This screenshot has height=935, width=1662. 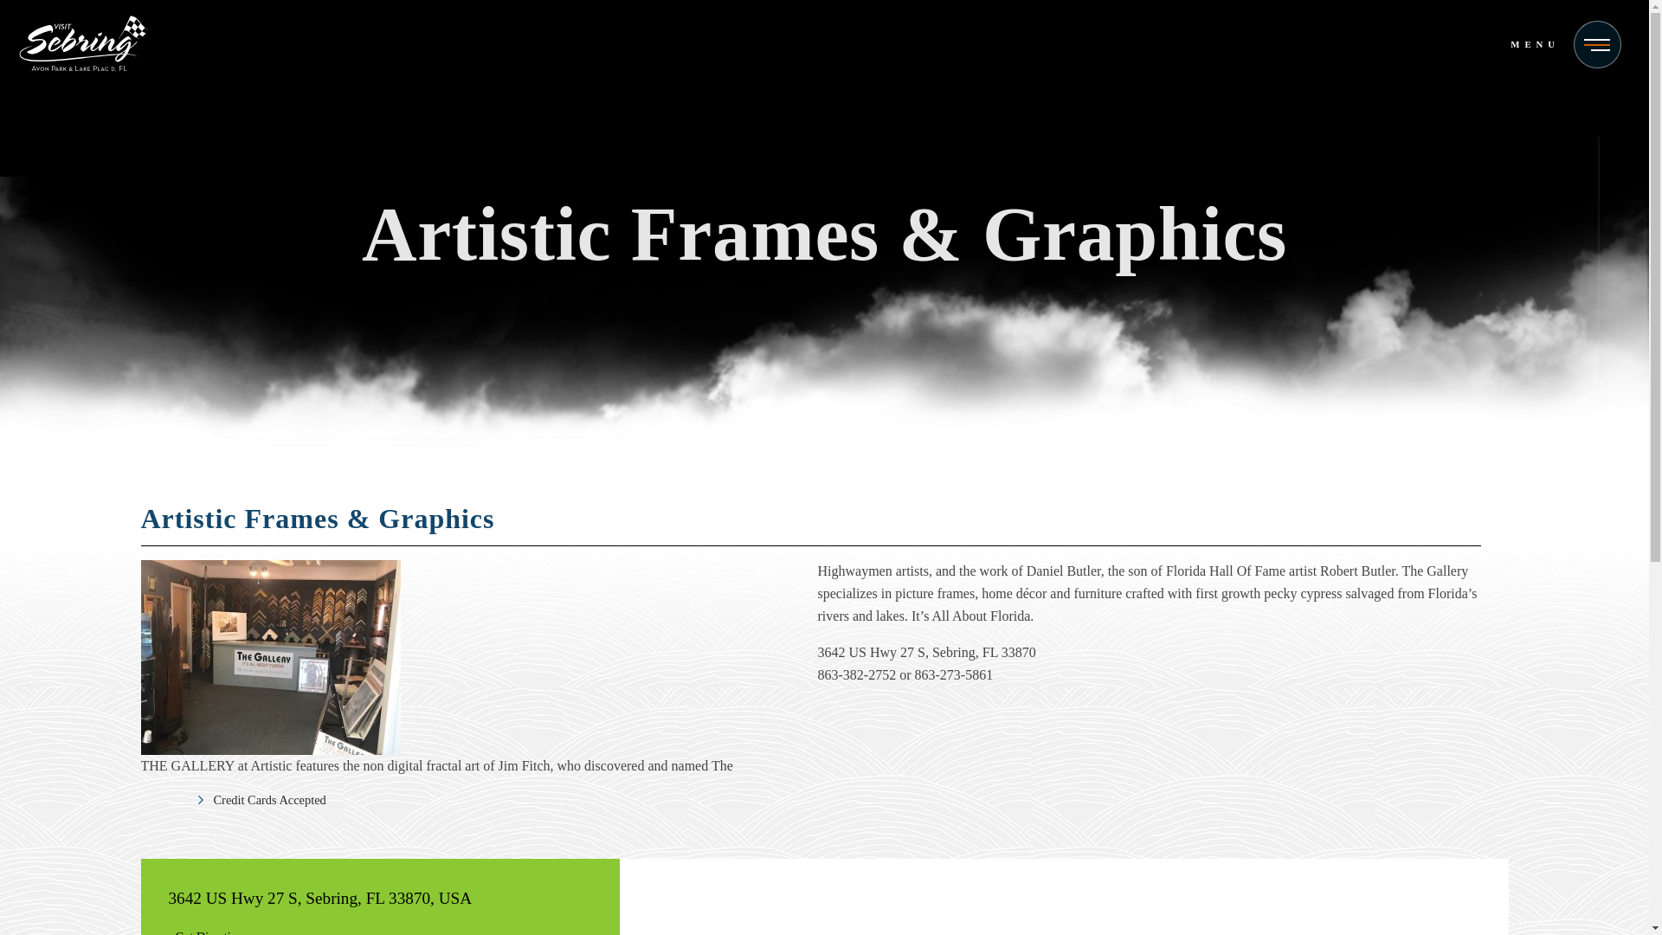 I want to click on Go to Sebring homepage, so click(x=83, y=47).